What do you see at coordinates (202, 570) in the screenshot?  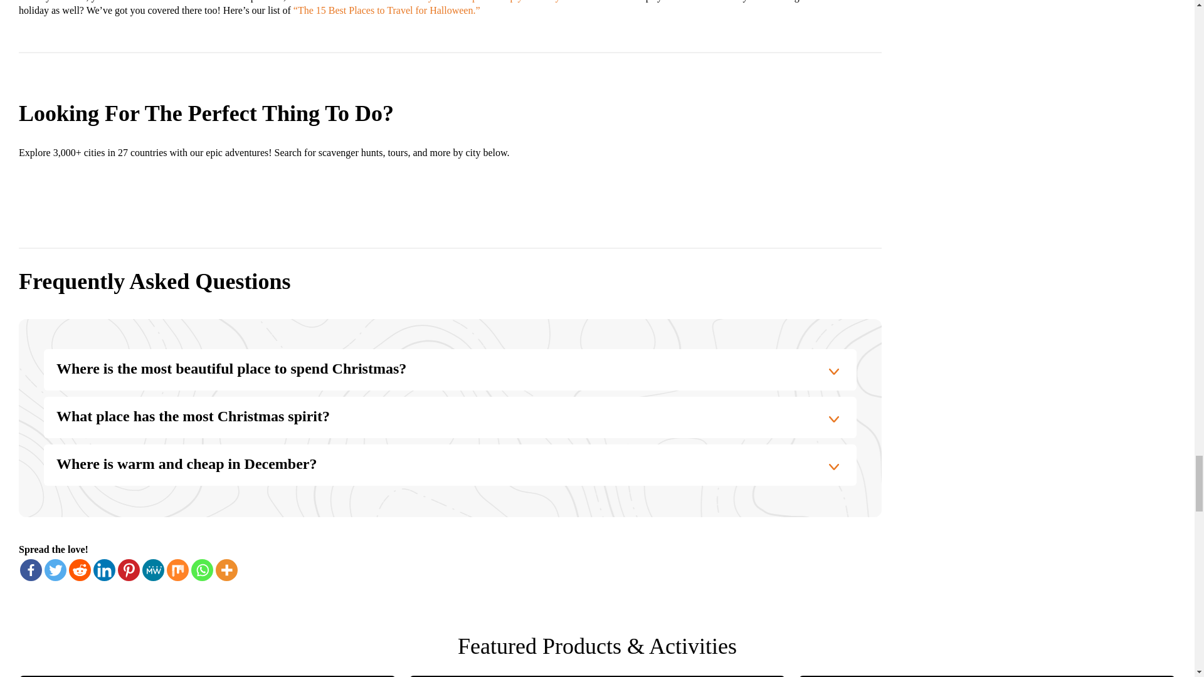 I see `Whatsapp` at bounding box center [202, 570].